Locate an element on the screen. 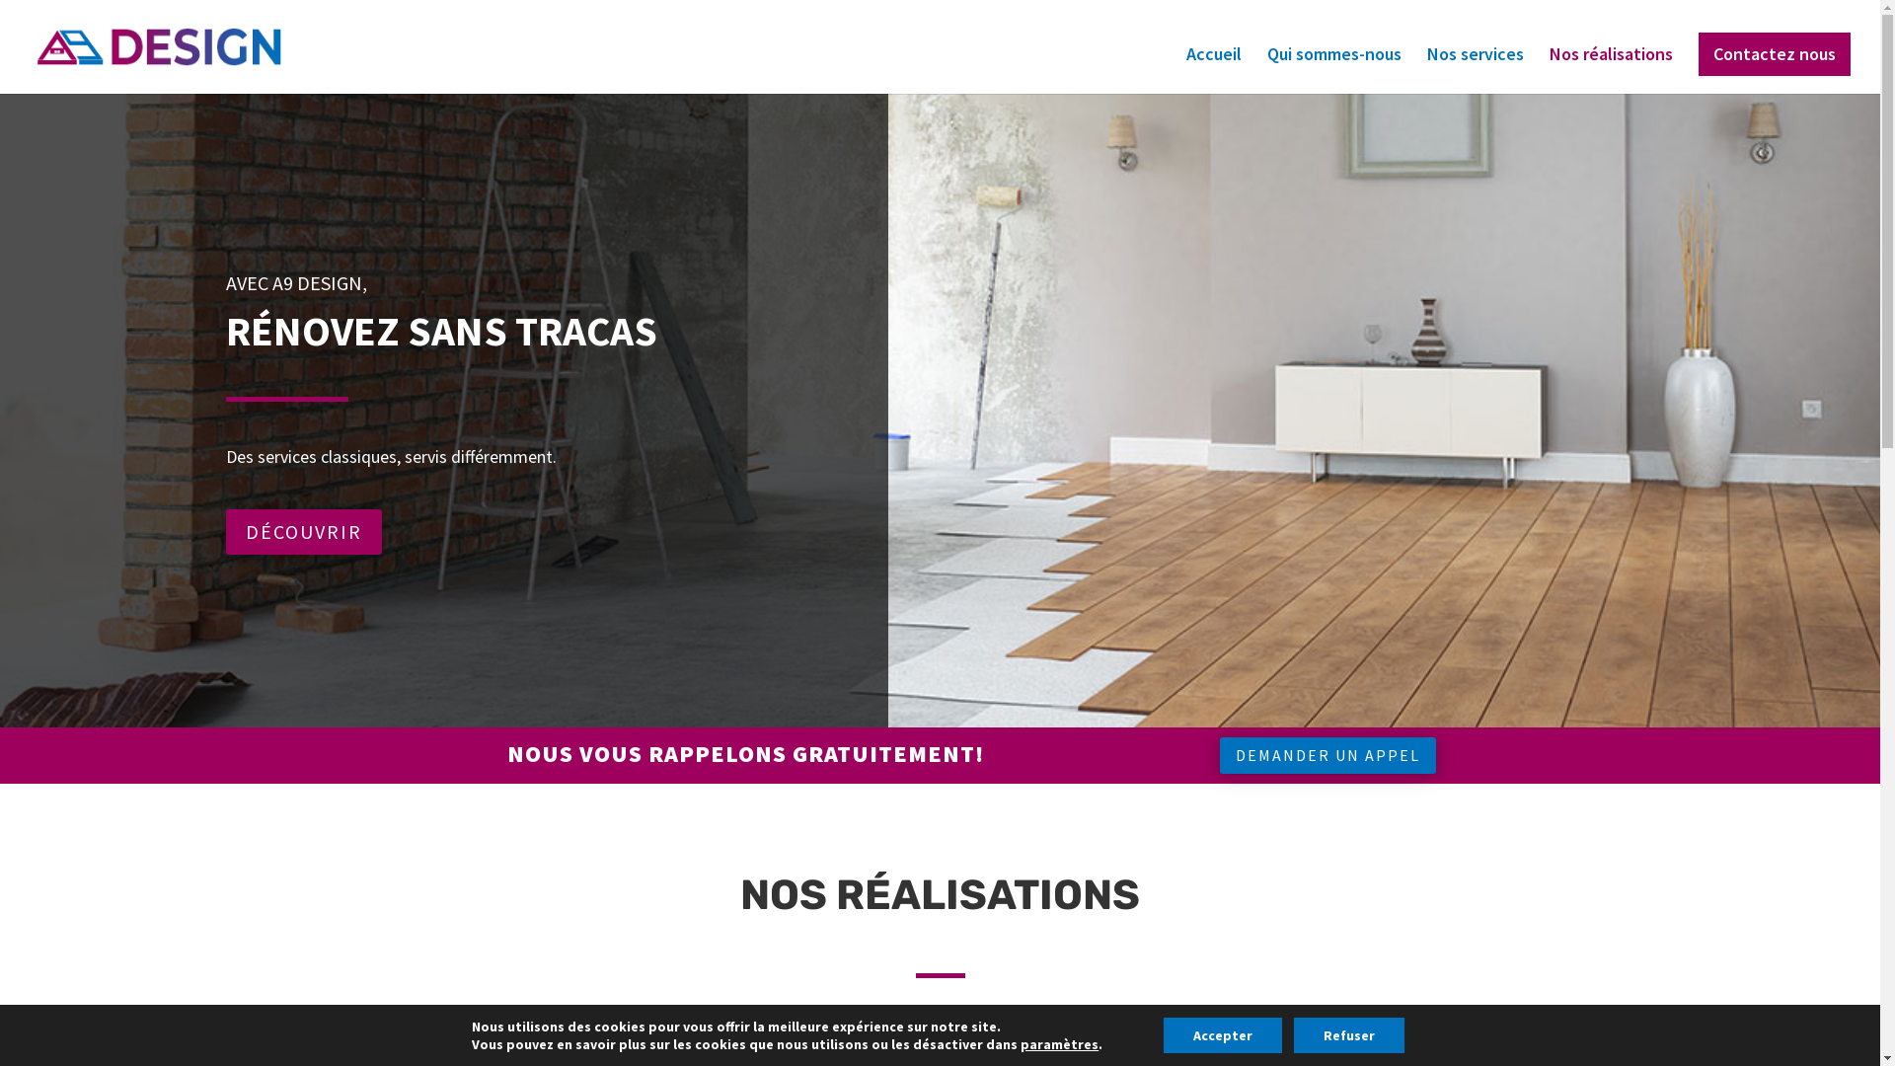 This screenshot has width=1895, height=1066. Refuser is located at coordinates (1349, 1035).